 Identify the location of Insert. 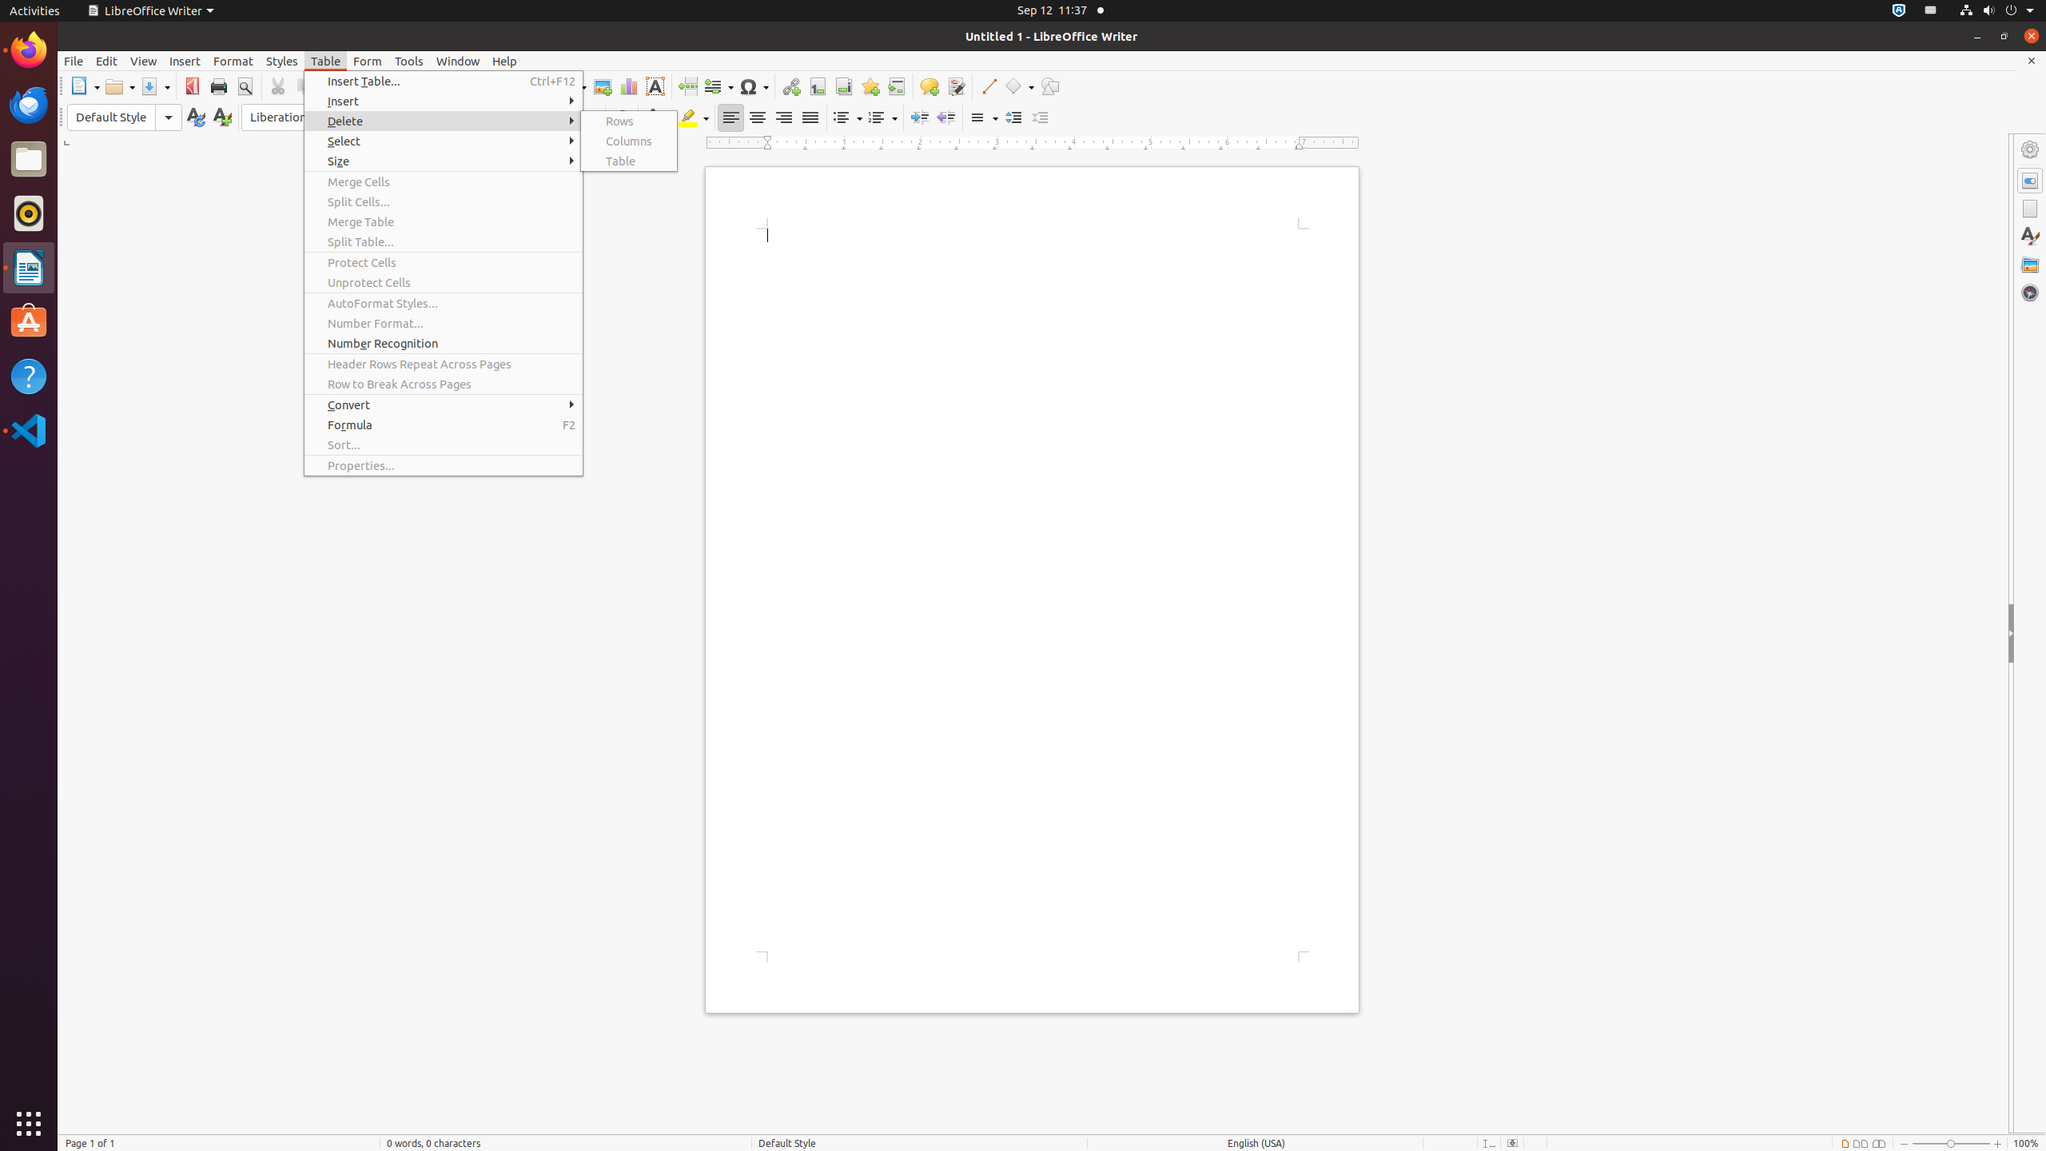
(444, 101).